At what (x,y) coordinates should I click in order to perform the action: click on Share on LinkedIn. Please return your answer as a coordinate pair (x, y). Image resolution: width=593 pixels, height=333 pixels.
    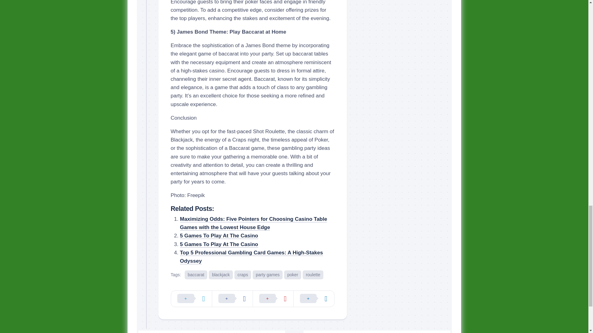
    Looking at the image, I should click on (314, 298).